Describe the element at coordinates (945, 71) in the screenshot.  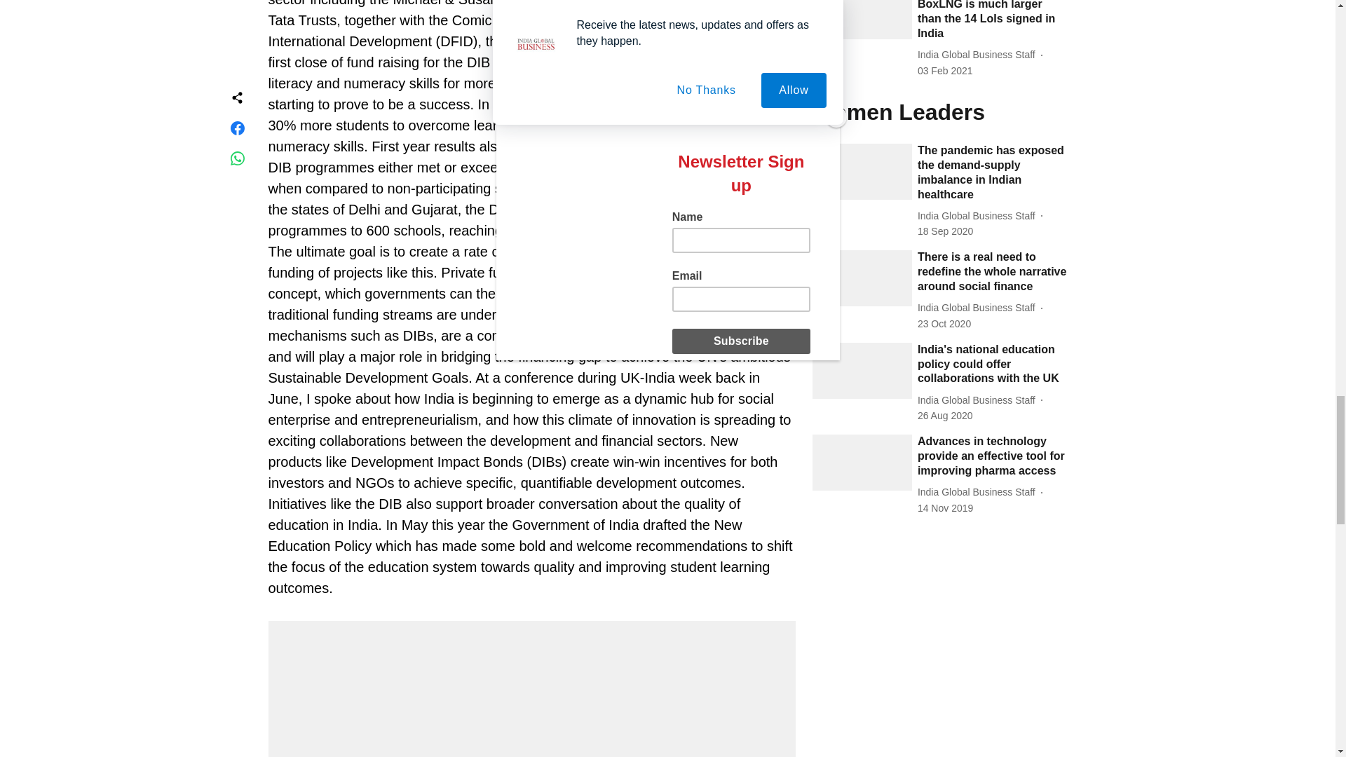
I see `2021-02-03 05:51` at that location.